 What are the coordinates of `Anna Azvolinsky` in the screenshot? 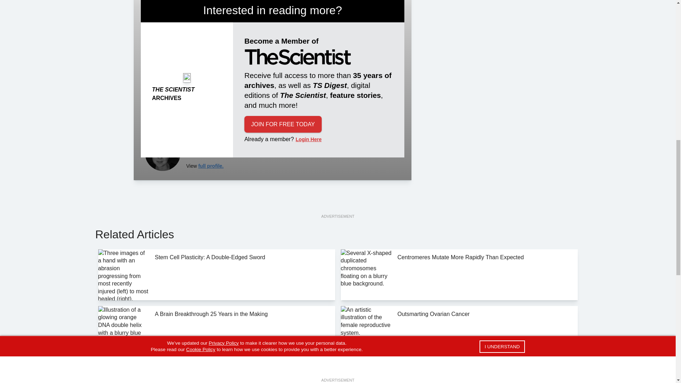 It's located at (162, 153).